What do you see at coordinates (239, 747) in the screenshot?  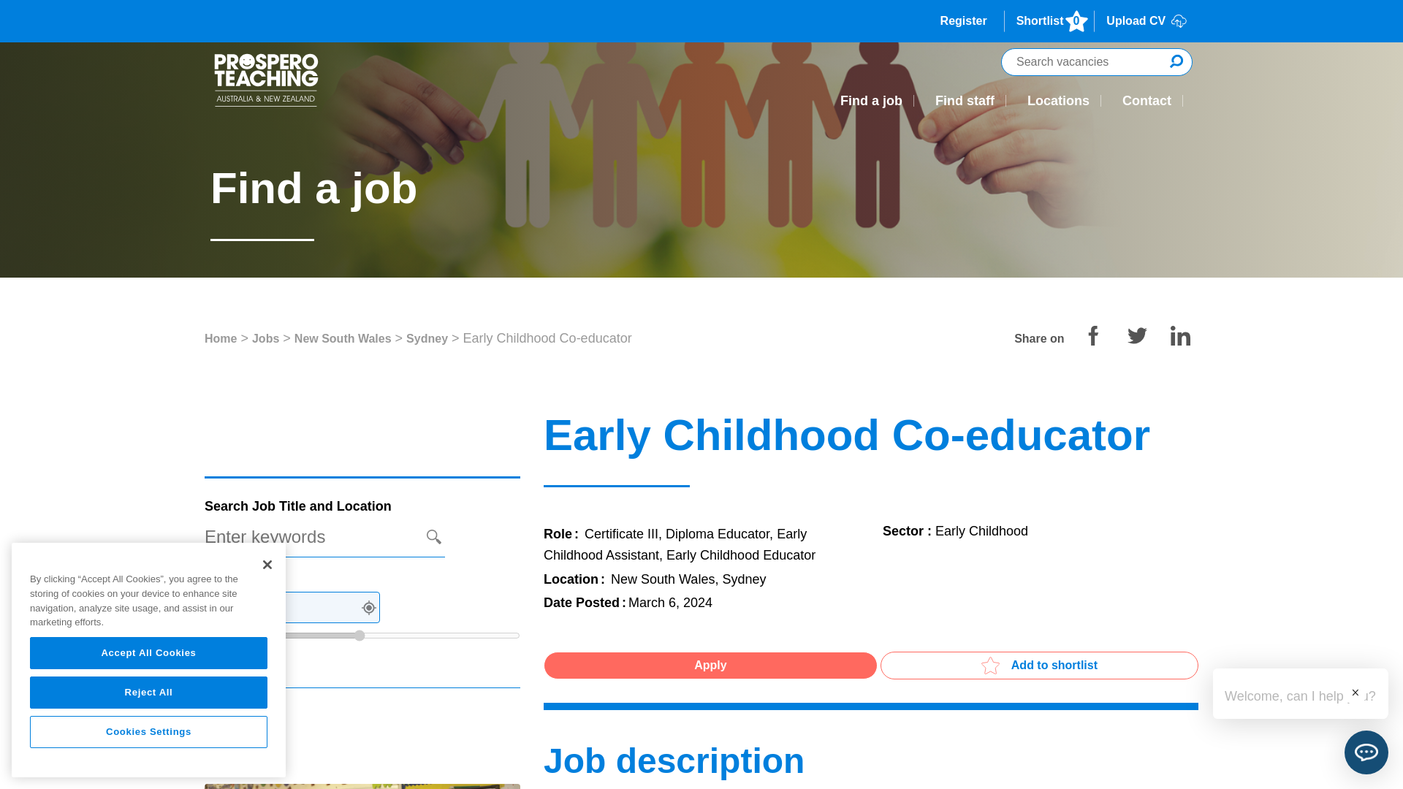 I see `Search` at bounding box center [239, 747].